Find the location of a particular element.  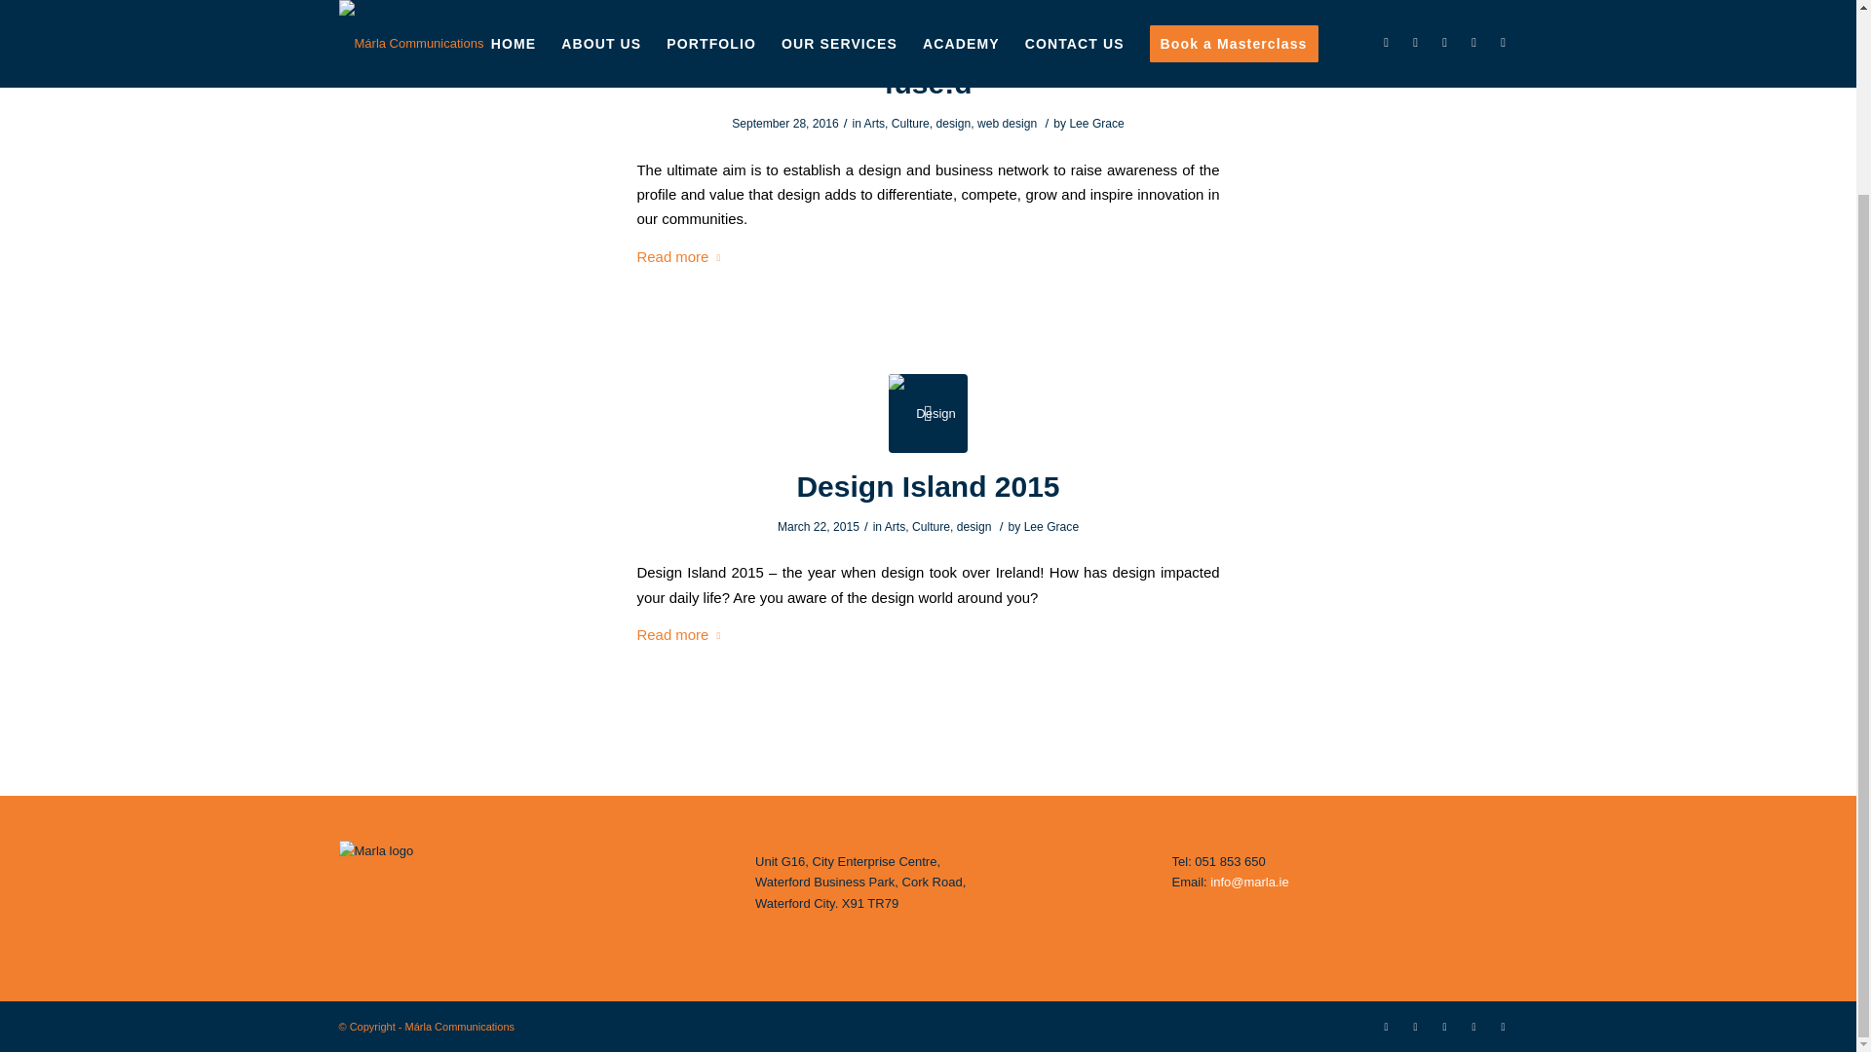

Posts by Lee Grace is located at coordinates (1095, 123).